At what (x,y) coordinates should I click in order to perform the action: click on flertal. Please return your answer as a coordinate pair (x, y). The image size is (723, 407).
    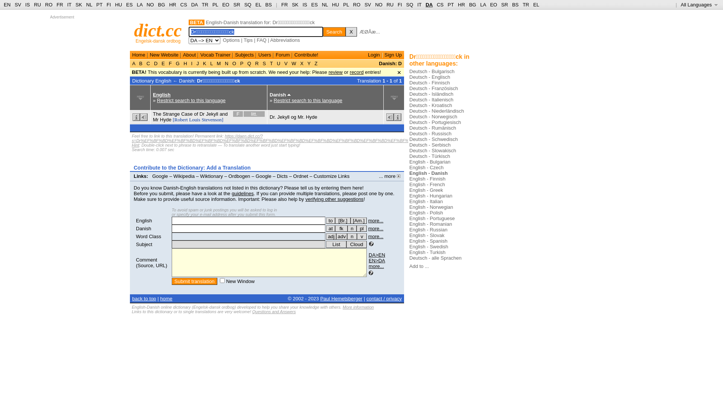
    Looking at the image, I should click on (361, 228).